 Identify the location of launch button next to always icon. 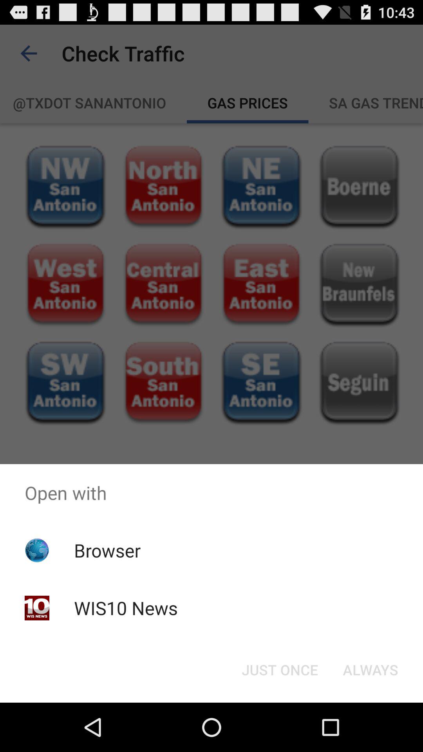
(280, 670).